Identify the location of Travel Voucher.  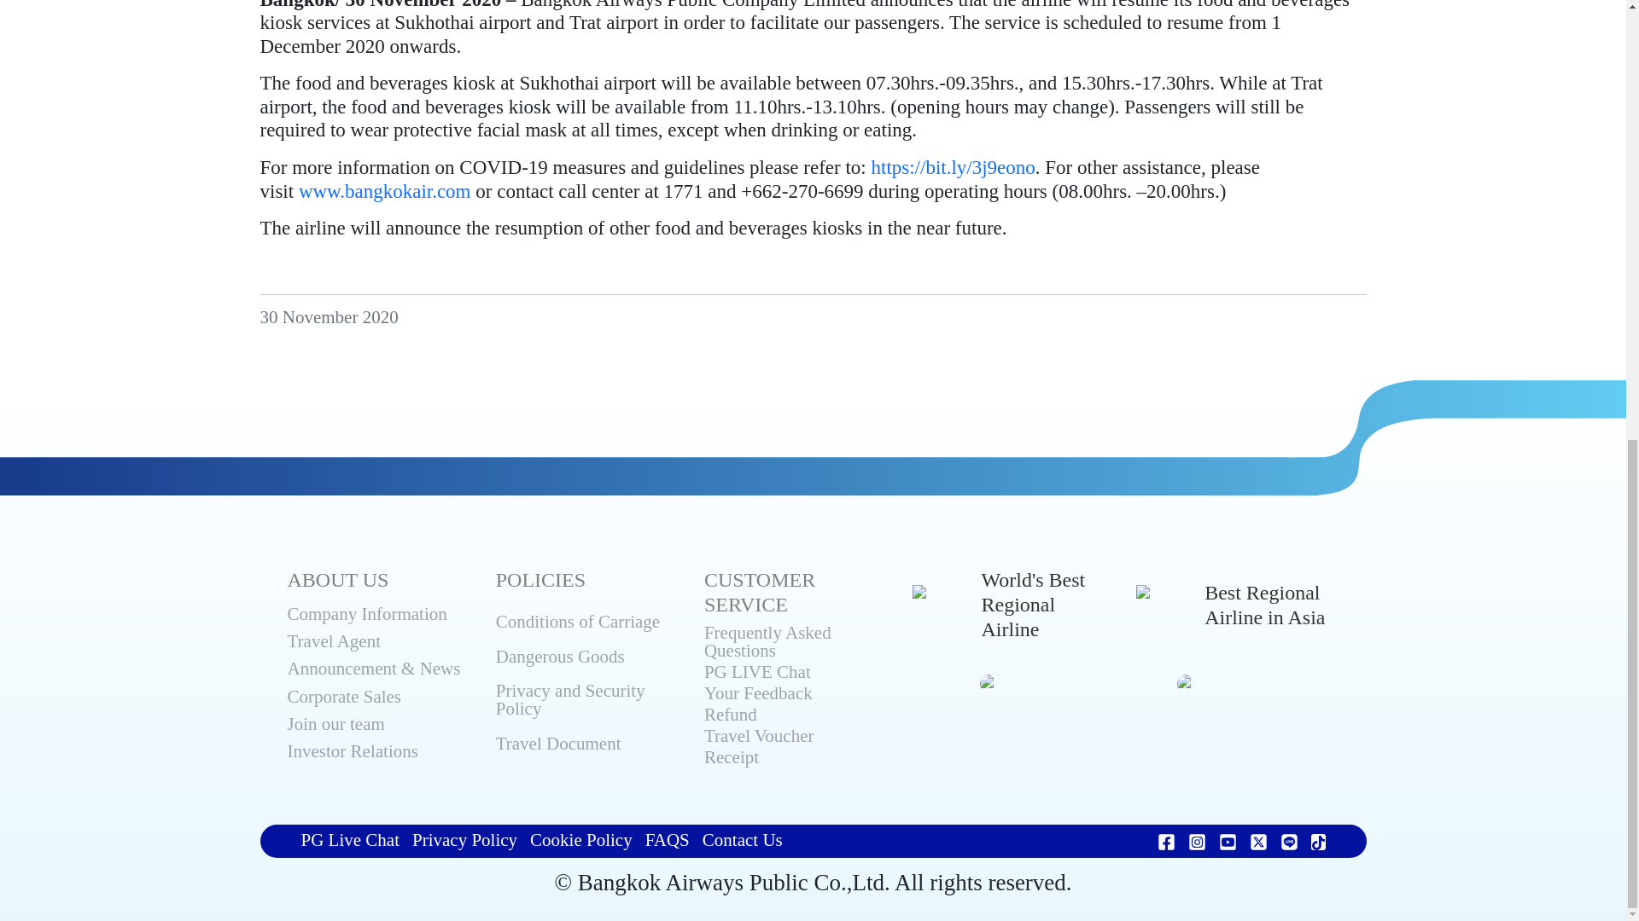
(797, 739).